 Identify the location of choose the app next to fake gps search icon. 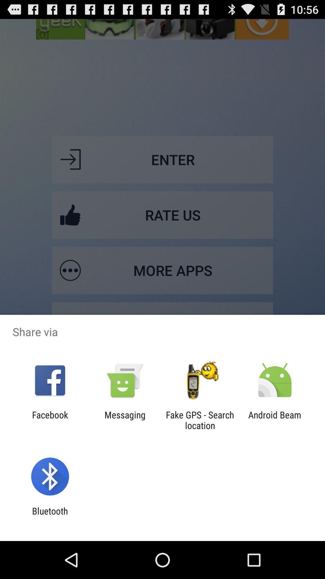
(125, 420).